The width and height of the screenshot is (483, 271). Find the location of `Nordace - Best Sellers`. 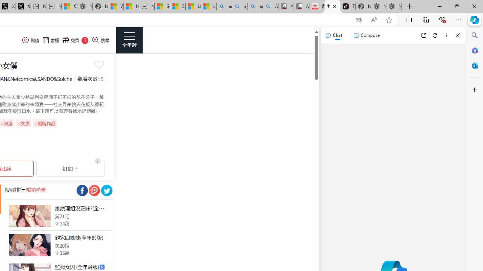

Nordace - Best Sellers is located at coordinates (363, 7).